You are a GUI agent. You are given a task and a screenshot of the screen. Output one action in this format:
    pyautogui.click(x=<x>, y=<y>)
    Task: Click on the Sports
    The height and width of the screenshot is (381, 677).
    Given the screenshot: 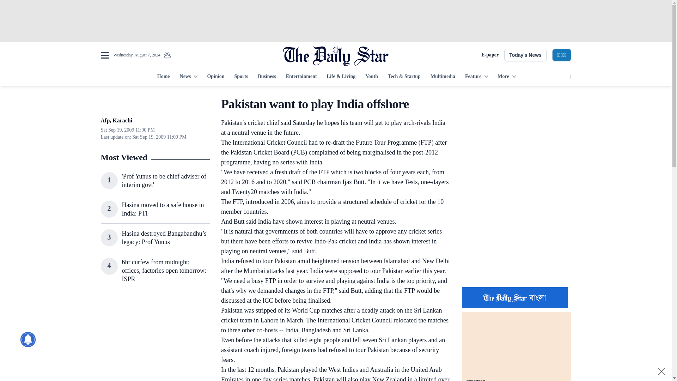 What is the action you would take?
    pyautogui.click(x=241, y=77)
    